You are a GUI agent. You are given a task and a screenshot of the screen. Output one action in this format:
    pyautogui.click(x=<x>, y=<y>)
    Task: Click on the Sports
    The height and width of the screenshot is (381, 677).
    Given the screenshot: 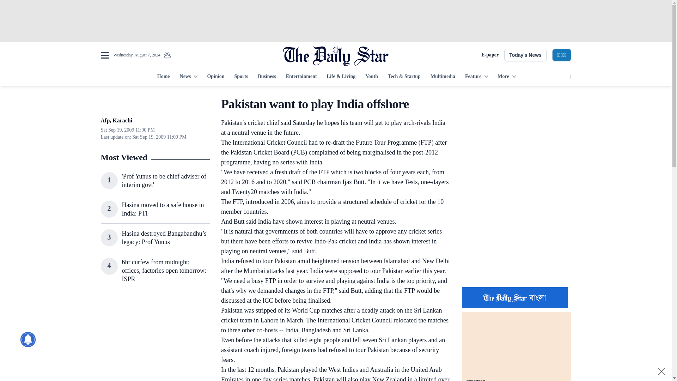 What is the action you would take?
    pyautogui.click(x=241, y=77)
    